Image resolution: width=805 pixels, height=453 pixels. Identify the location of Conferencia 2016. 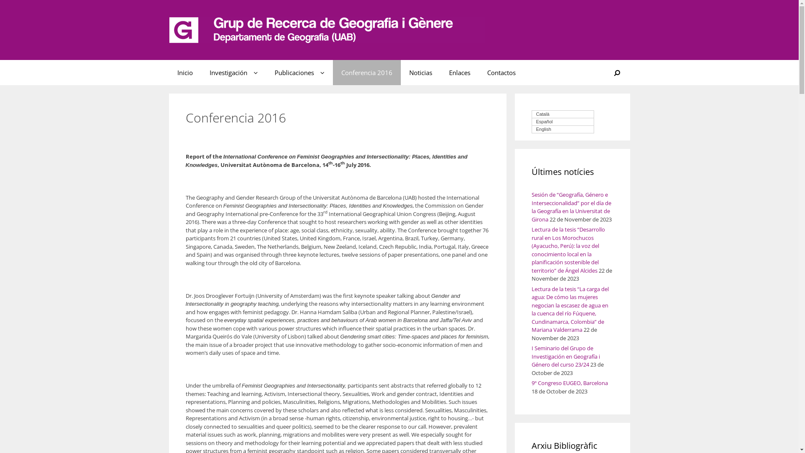
(367, 73).